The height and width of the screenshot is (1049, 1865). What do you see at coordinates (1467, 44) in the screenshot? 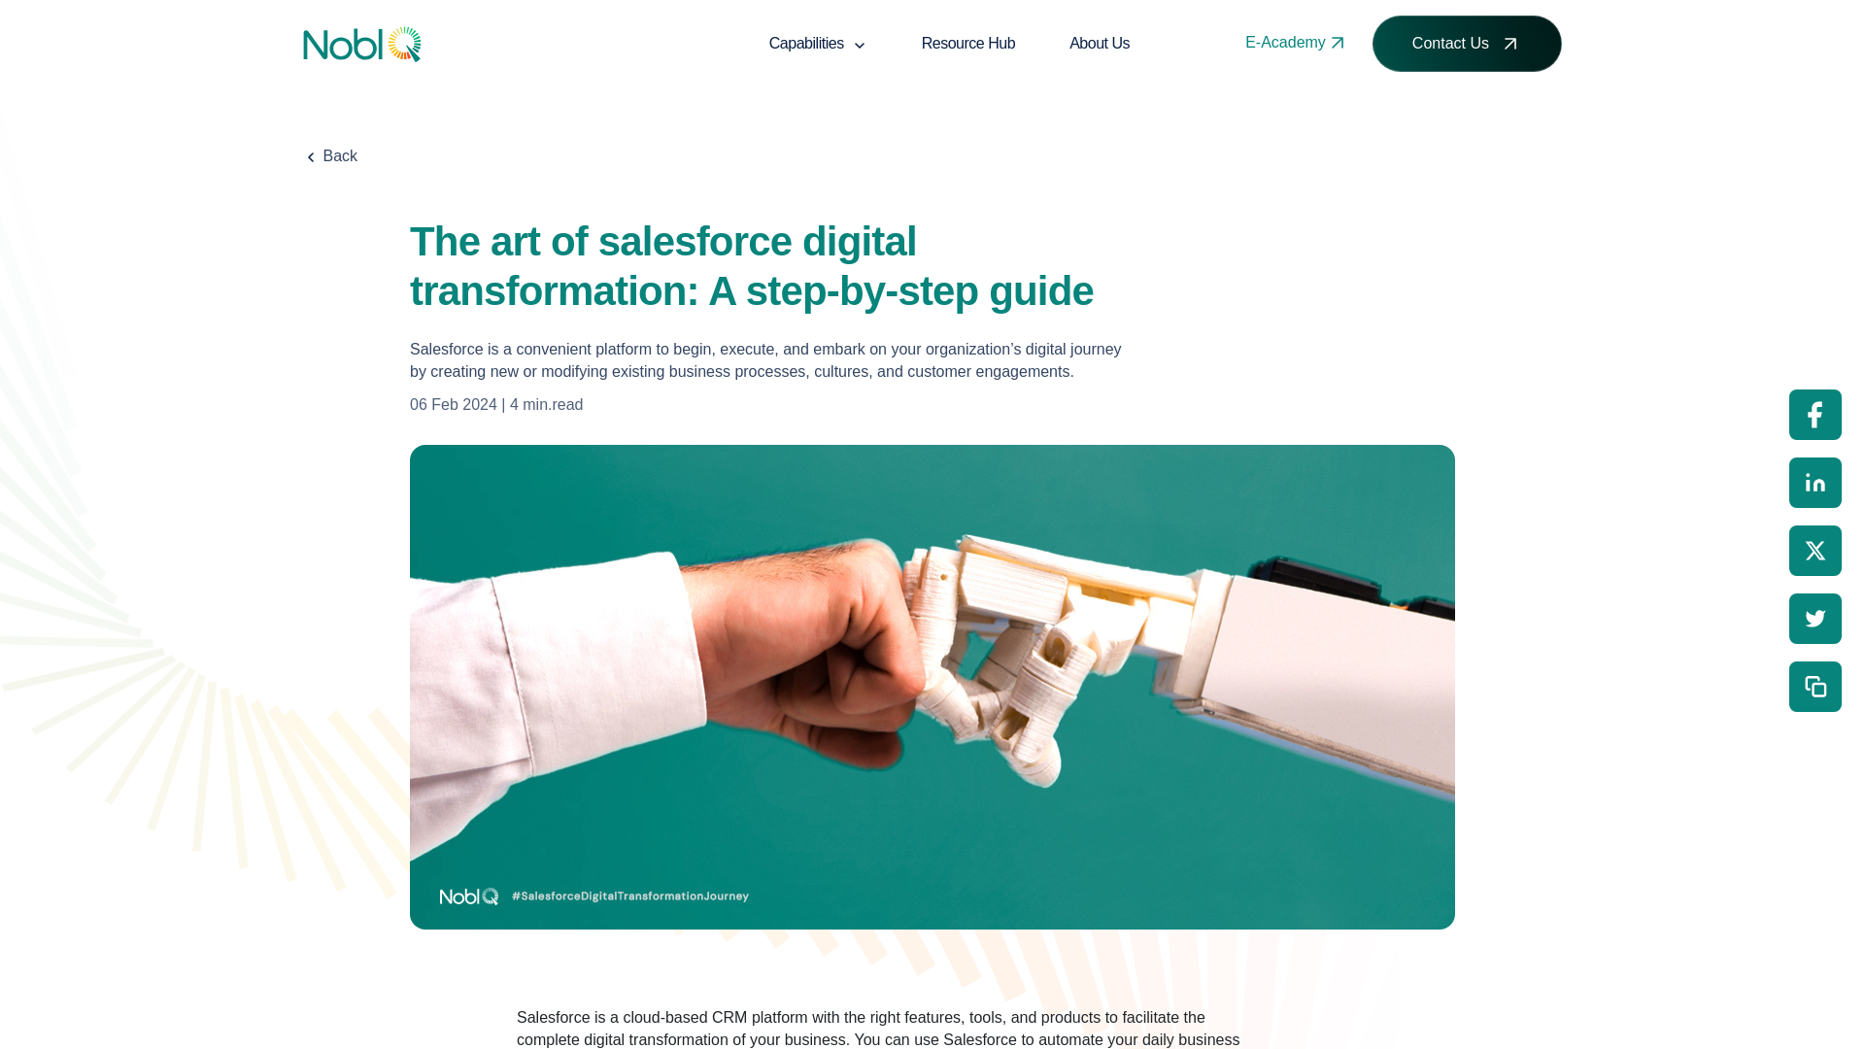
I see `Contact Us` at bounding box center [1467, 44].